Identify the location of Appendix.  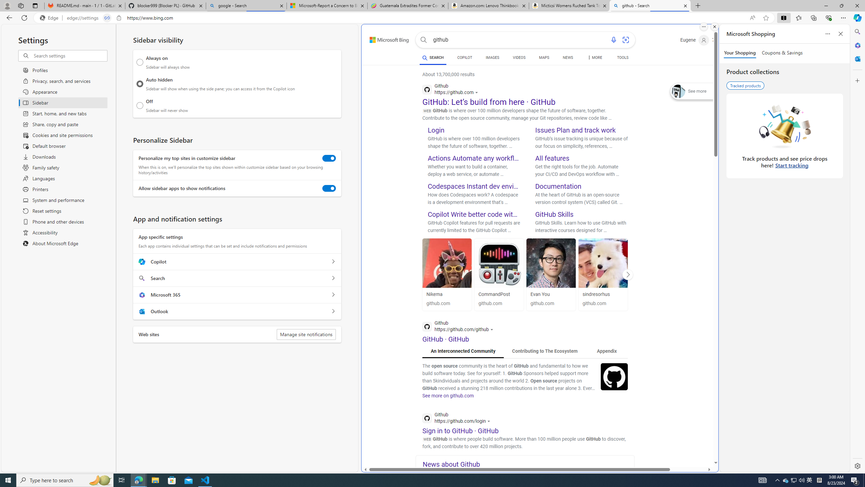
(607, 351).